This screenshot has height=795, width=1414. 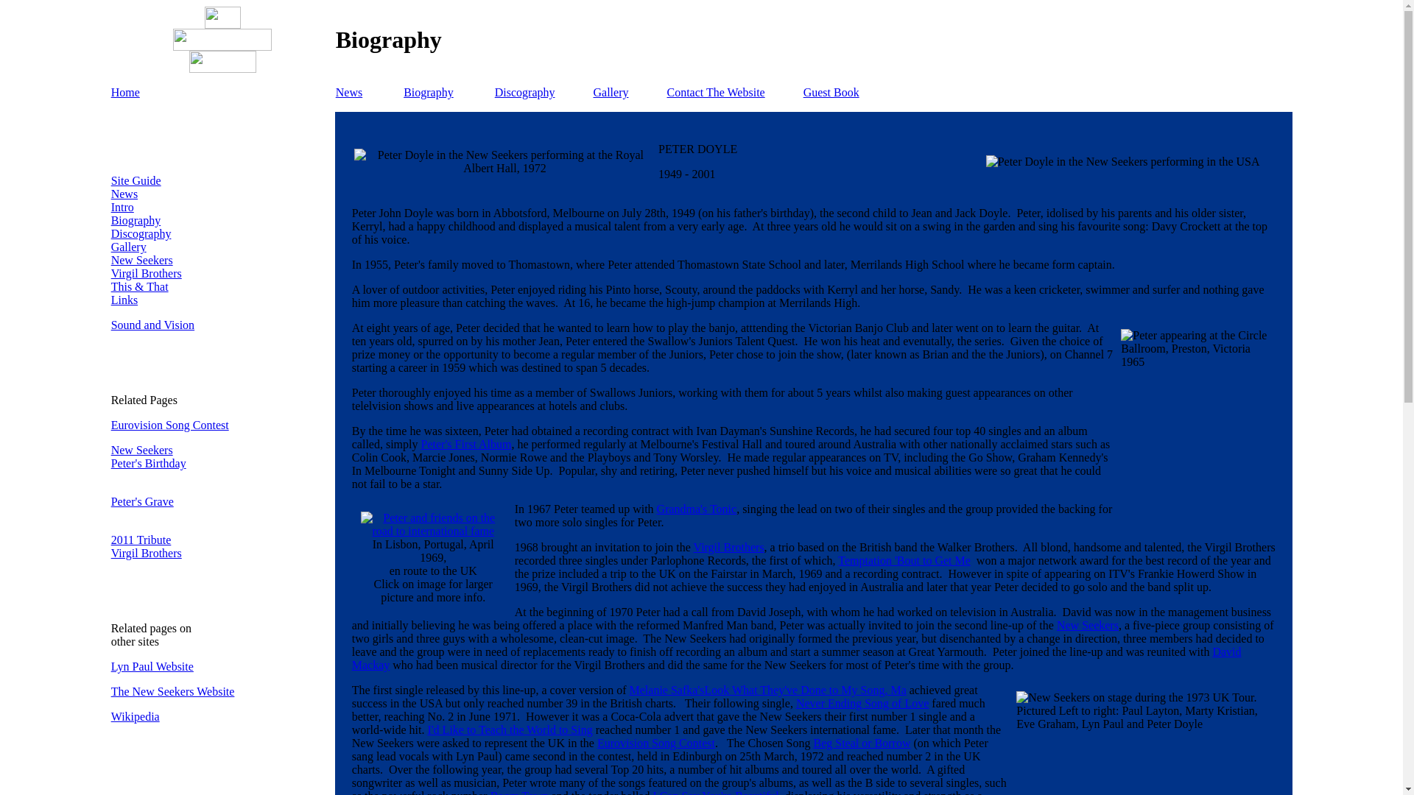 What do you see at coordinates (124, 194) in the screenshot?
I see `News` at bounding box center [124, 194].